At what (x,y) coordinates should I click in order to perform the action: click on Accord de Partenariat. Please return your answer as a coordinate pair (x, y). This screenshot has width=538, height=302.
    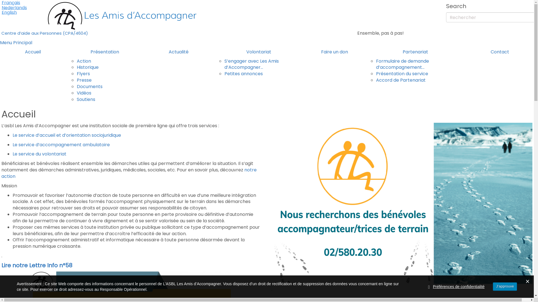
    Looking at the image, I should click on (401, 80).